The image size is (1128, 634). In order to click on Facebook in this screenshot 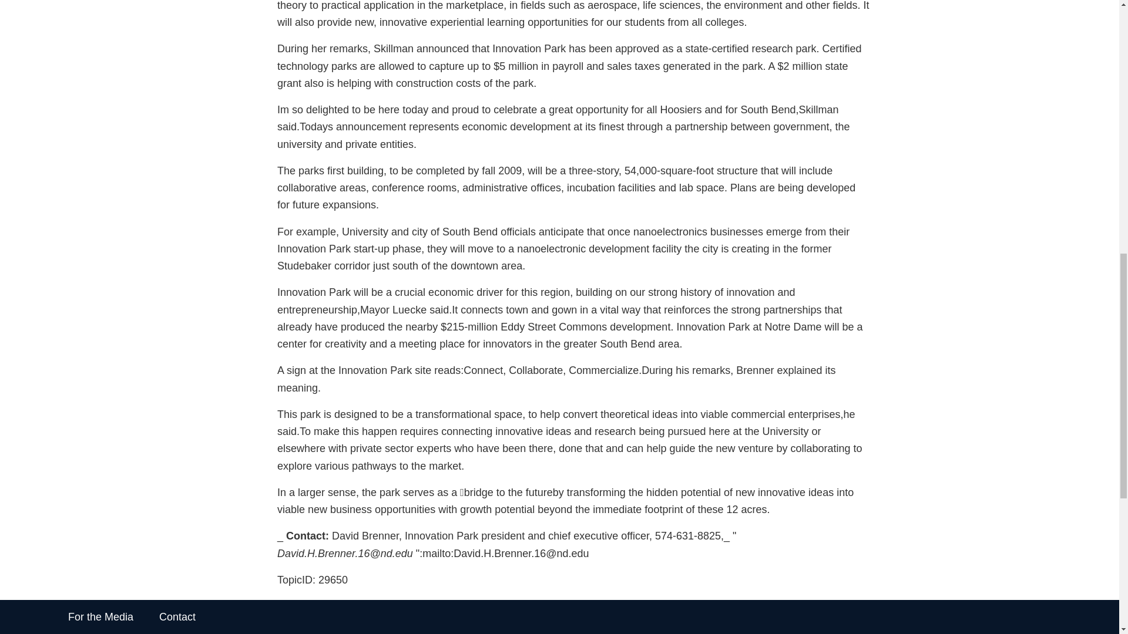, I will do `click(761, 628)`.